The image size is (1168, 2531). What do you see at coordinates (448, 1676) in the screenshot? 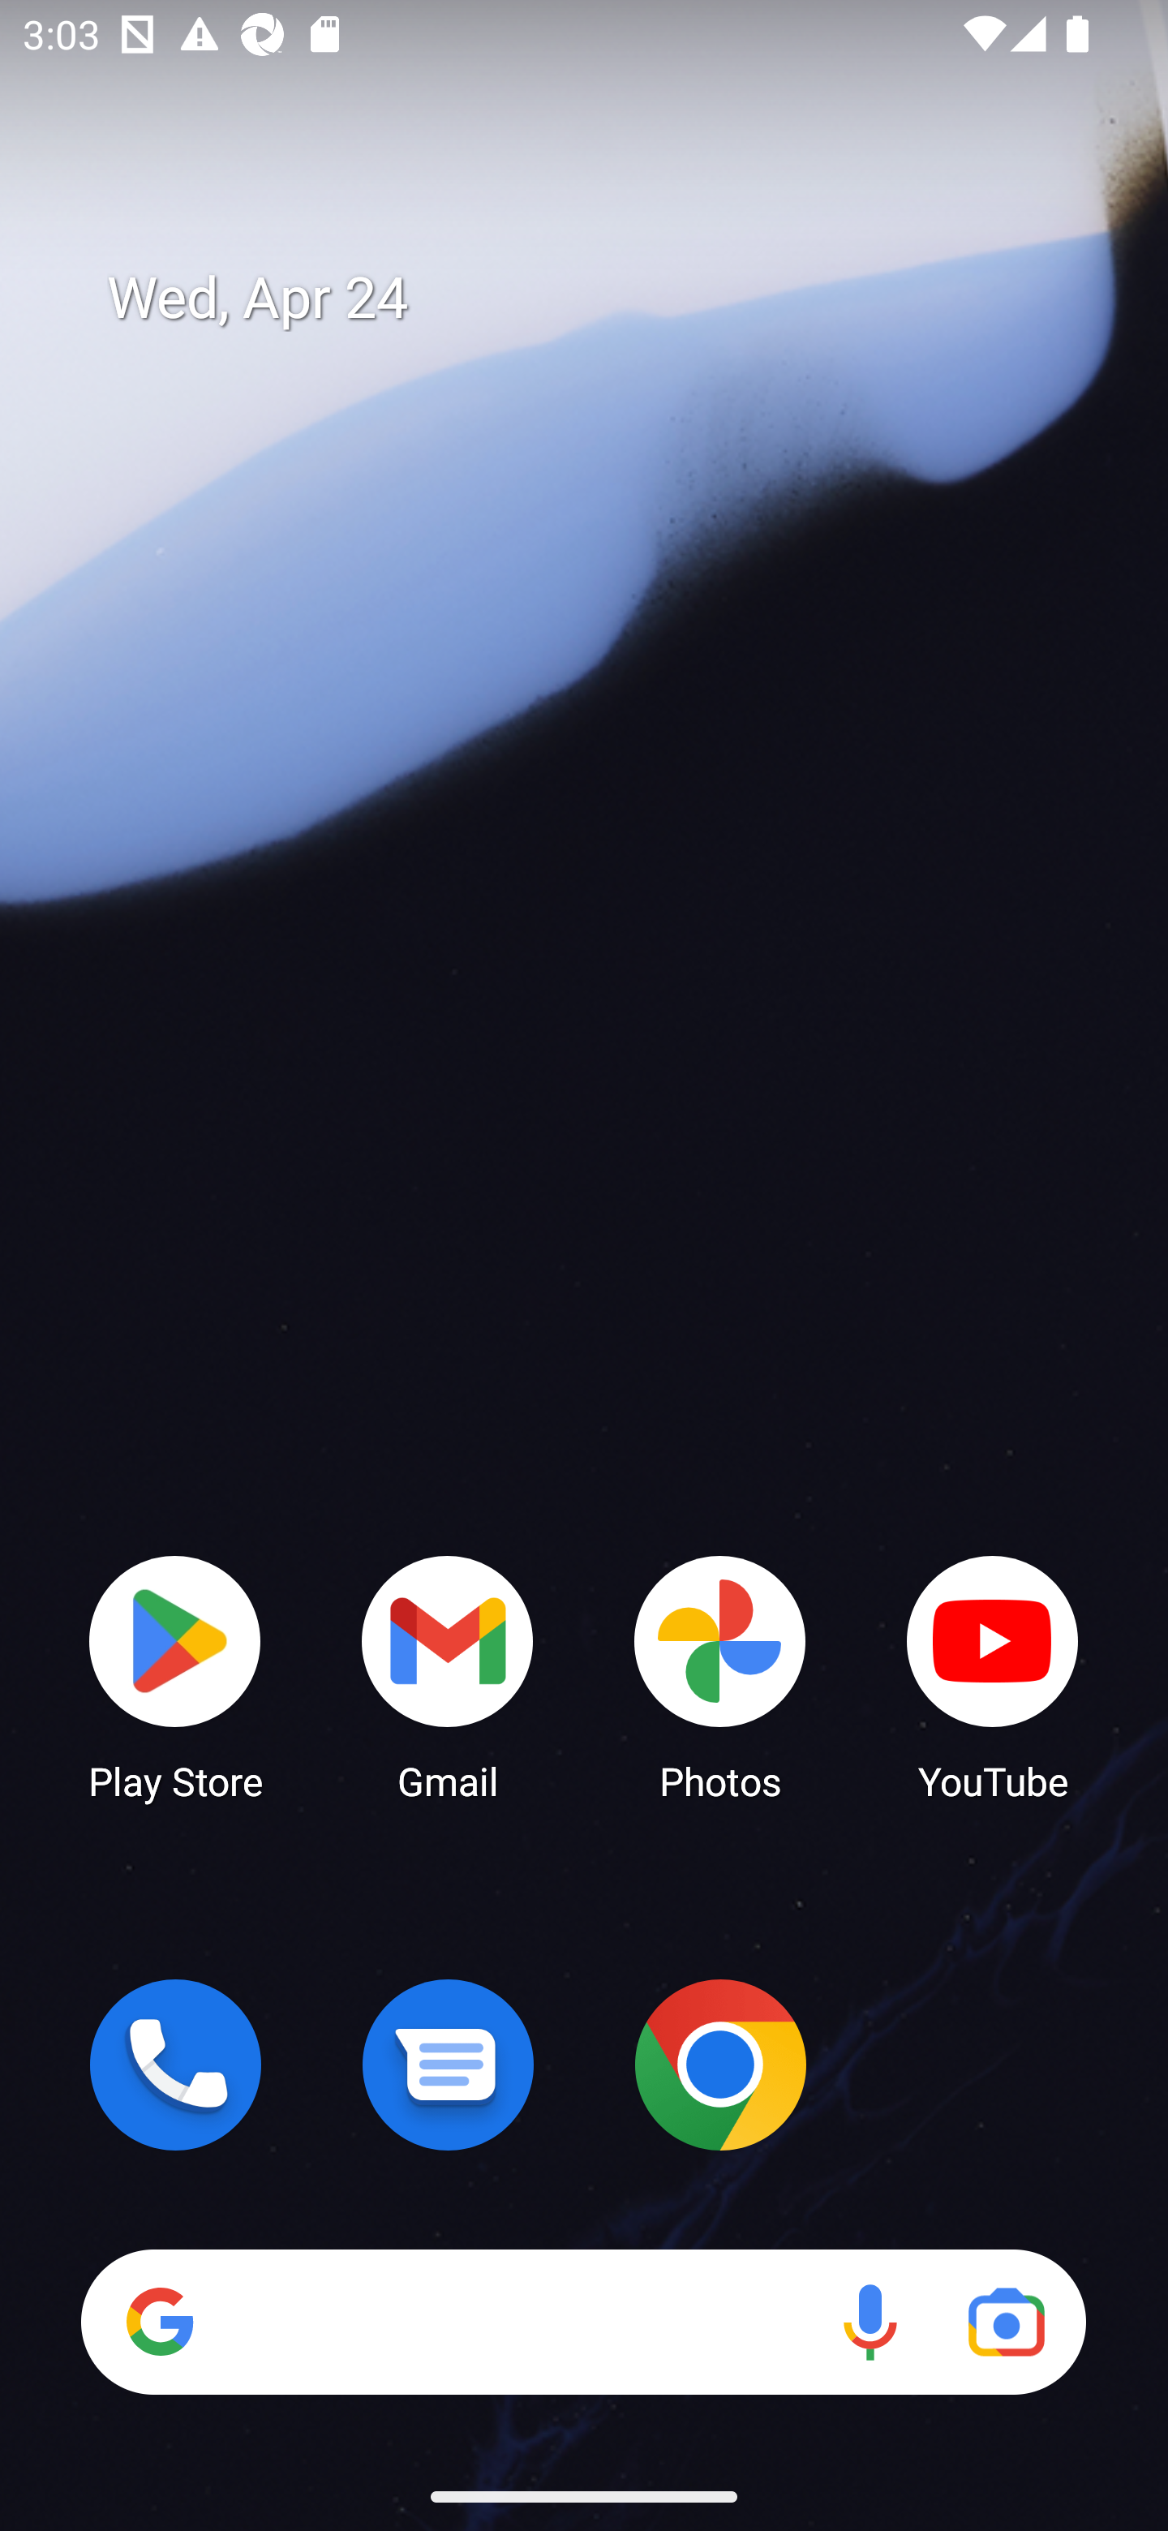
I see `Gmail` at bounding box center [448, 1676].